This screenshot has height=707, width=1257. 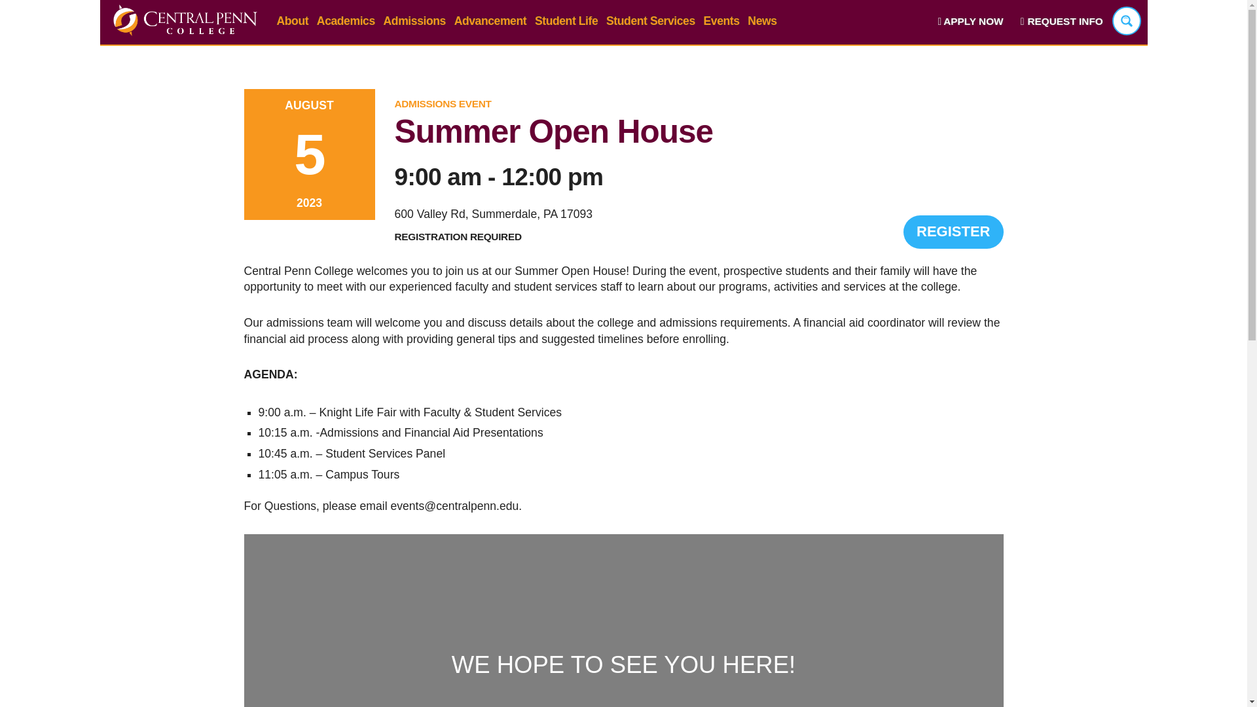 What do you see at coordinates (292, 21) in the screenshot?
I see `About` at bounding box center [292, 21].